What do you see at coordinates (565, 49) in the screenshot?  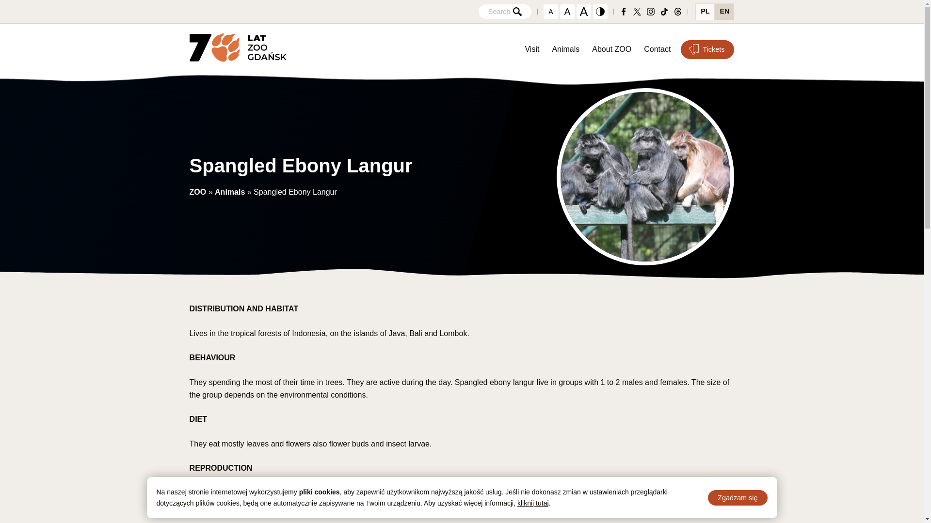 I see `Animals` at bounding box center [565, 49].